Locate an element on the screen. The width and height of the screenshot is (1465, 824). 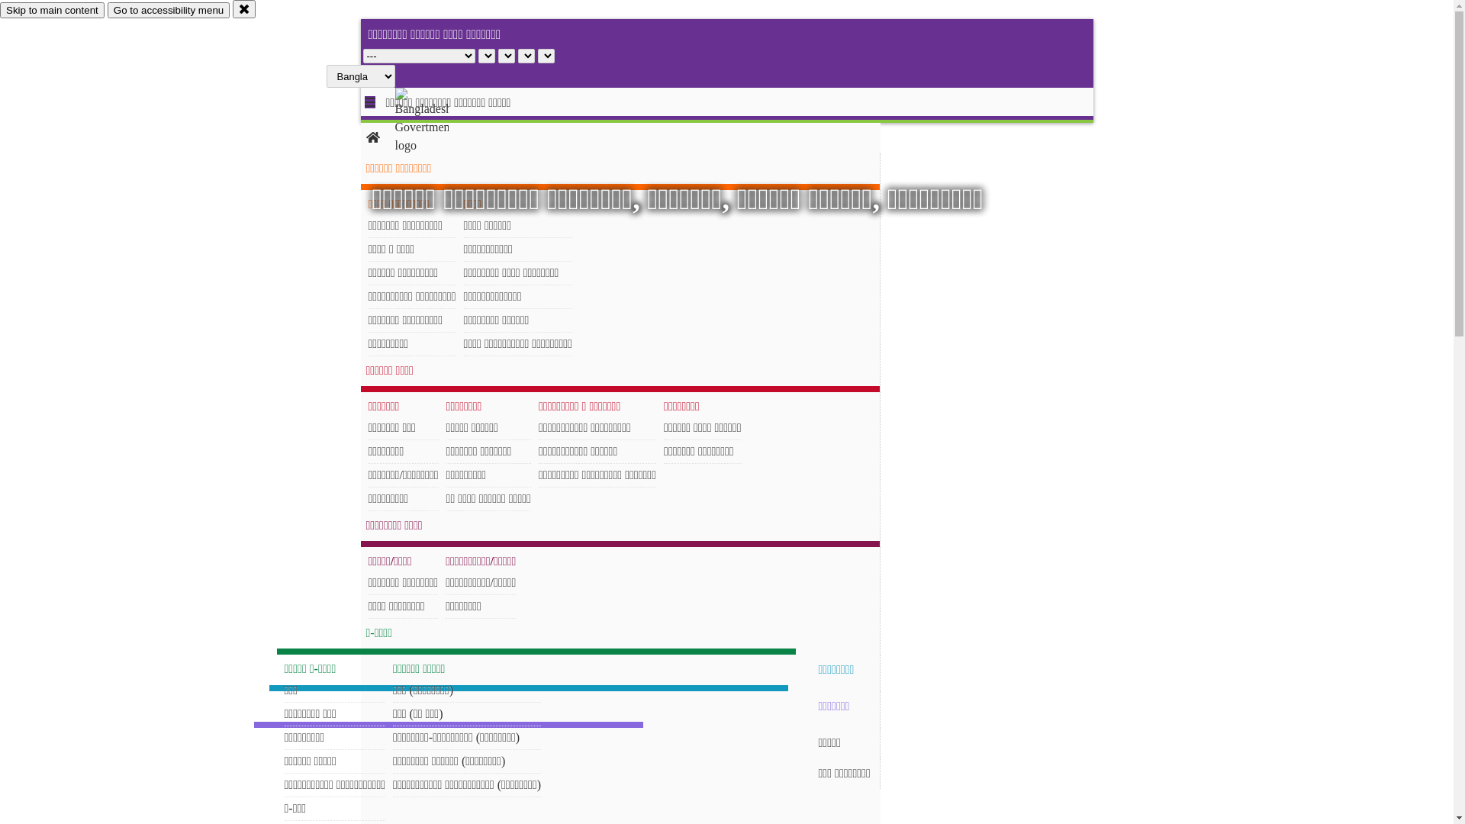

                
             is located at coordinates (435, 121).